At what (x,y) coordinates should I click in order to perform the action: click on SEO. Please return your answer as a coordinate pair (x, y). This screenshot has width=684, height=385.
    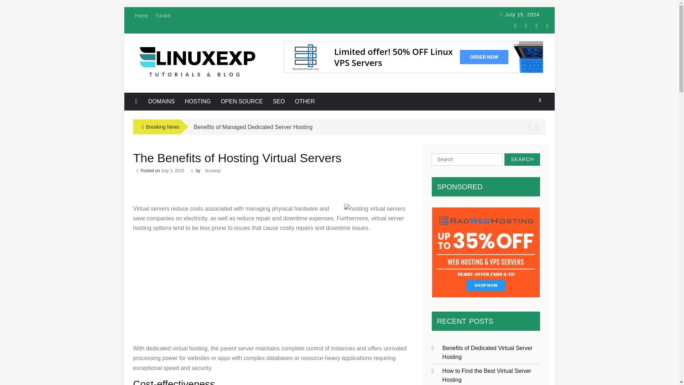
    Looking at the image, I should click on (279, 101).